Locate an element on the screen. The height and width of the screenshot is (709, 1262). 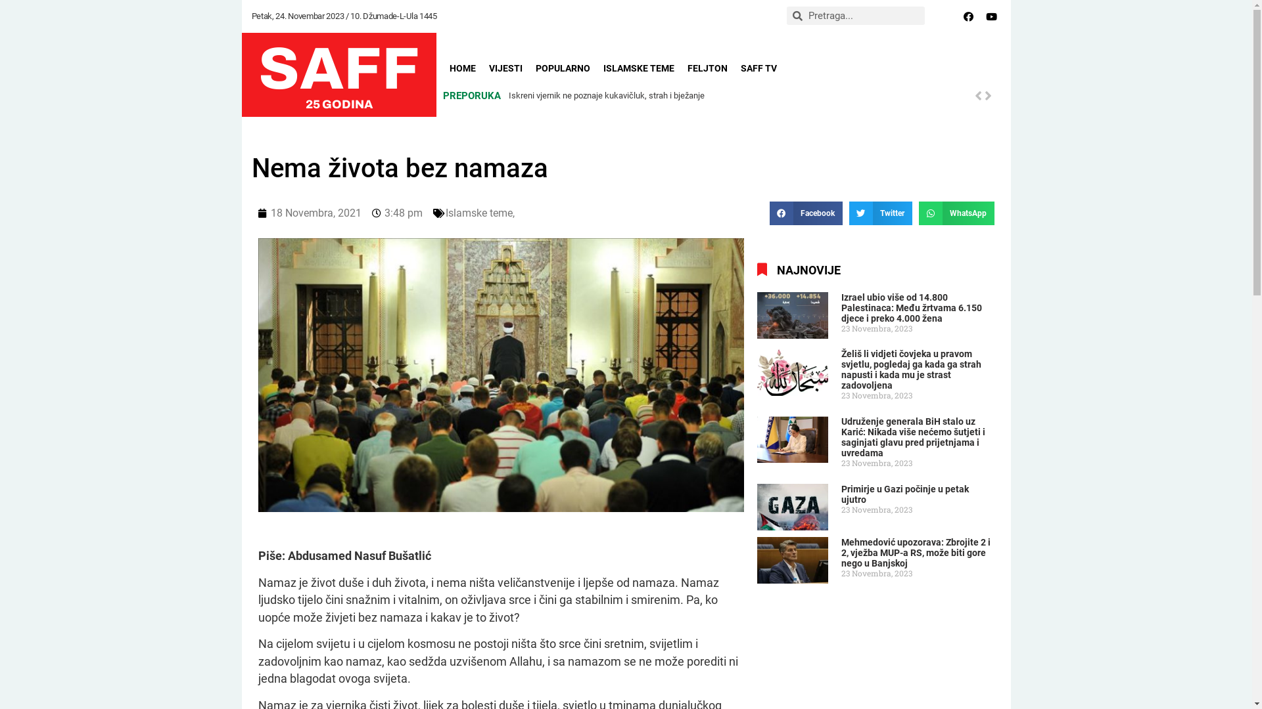
VIJESTI is located at coordinates (506, 68).